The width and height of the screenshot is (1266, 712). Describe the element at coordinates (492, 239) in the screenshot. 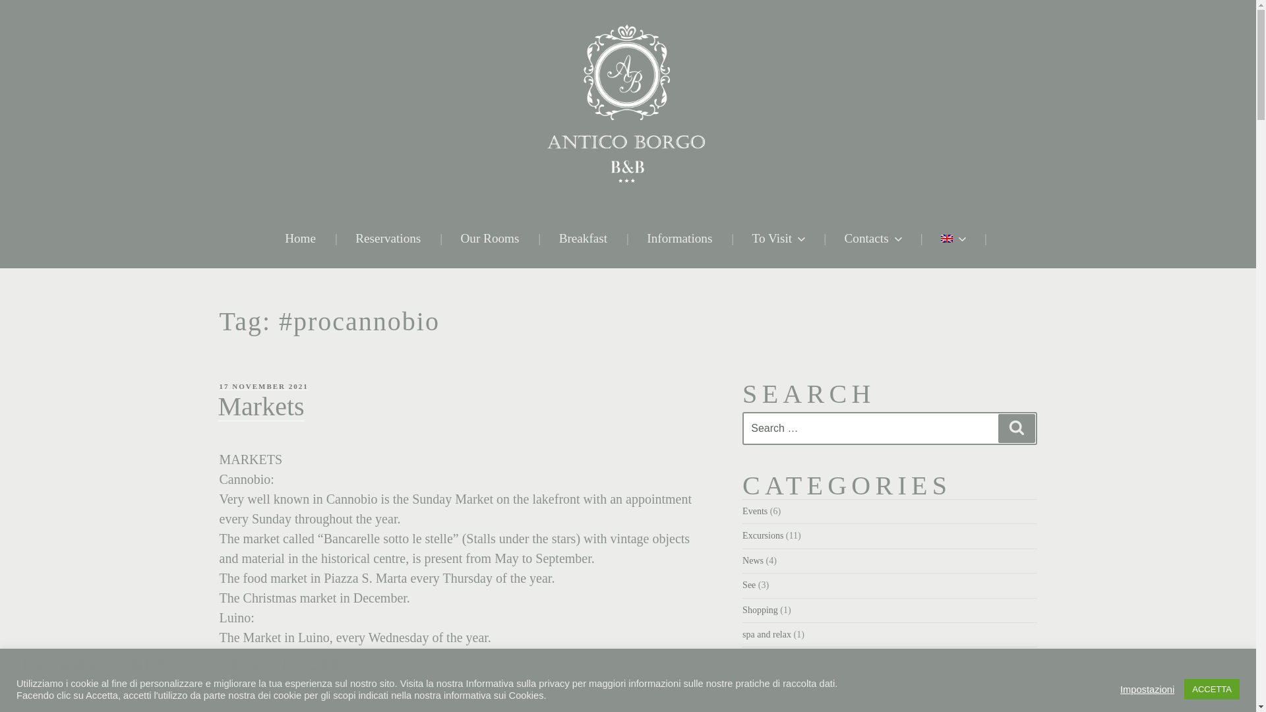

I see `Our Rooms` at that location.